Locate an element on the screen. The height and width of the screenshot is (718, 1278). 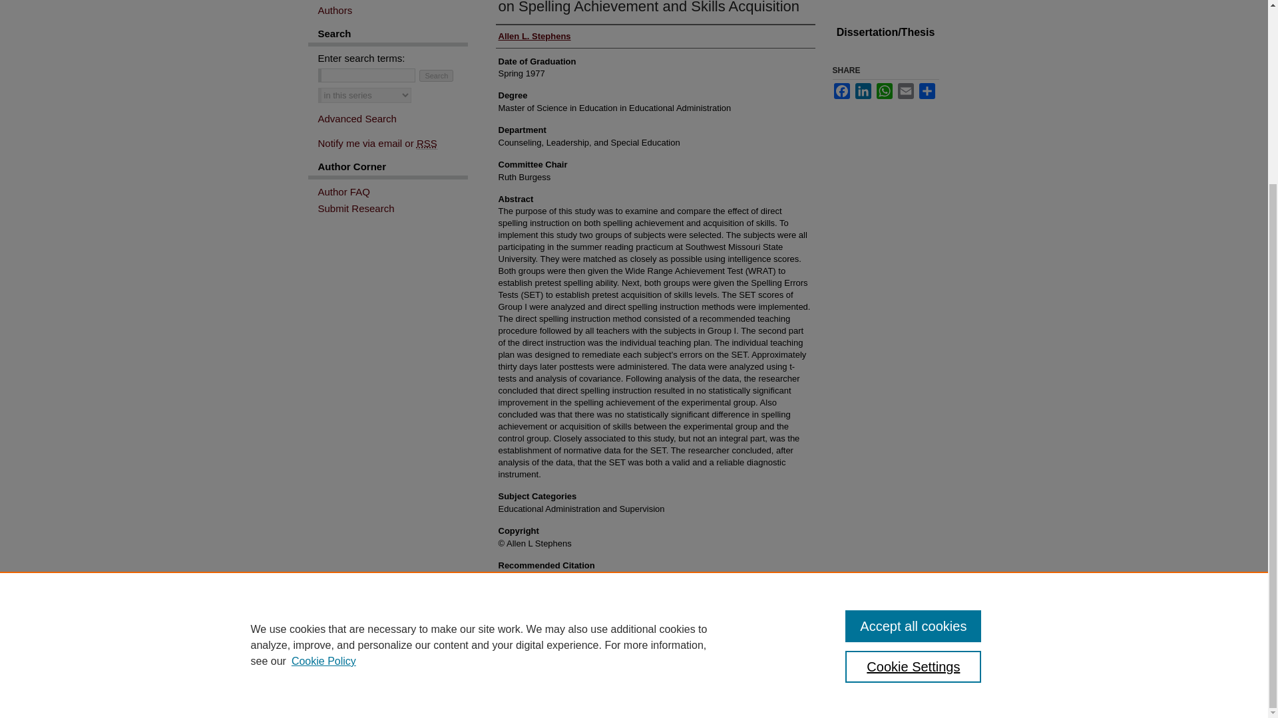
Email is located at coordinates (905, 91).